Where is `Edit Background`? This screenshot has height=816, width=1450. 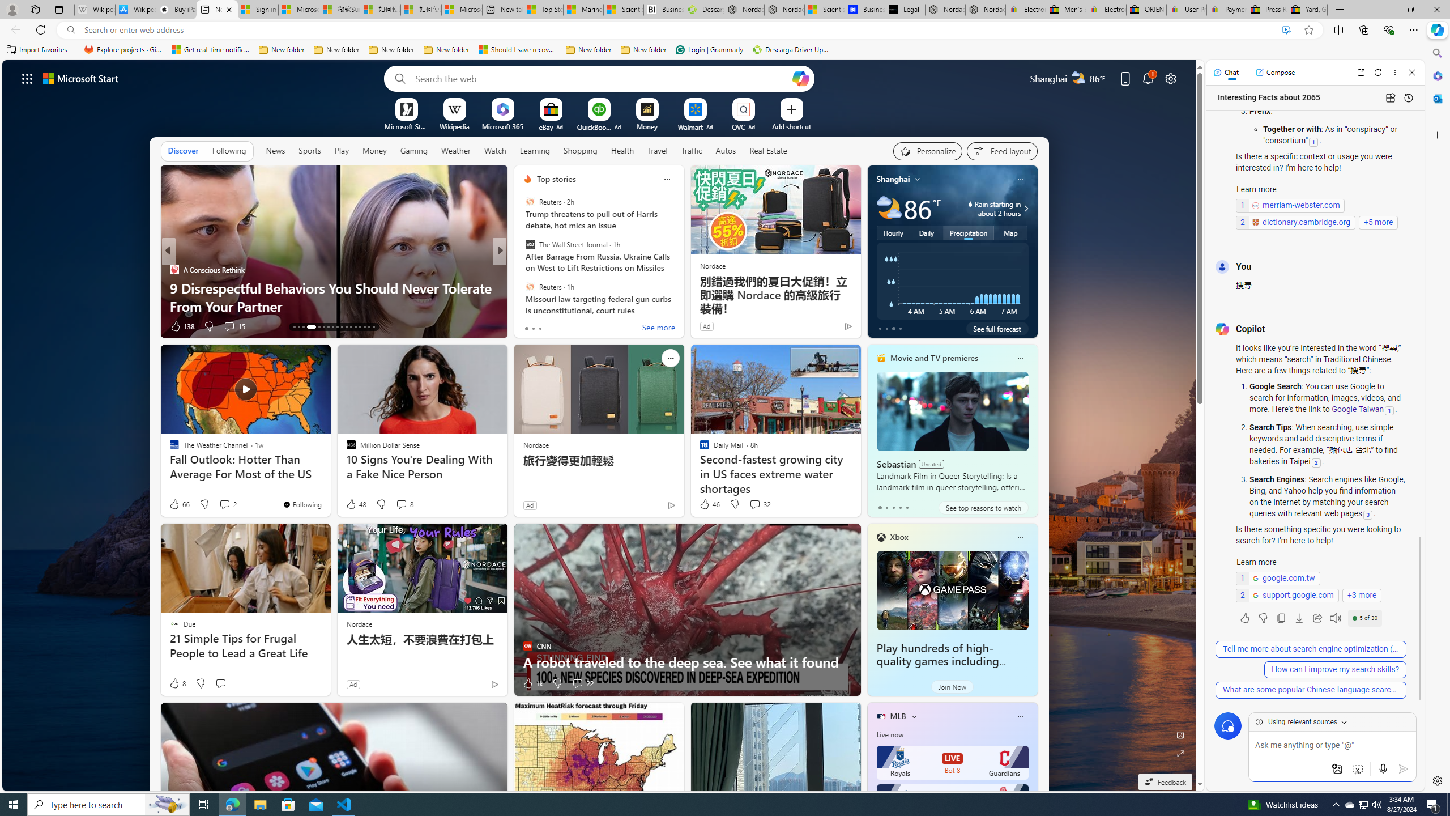
Edit Background is located at coordinates (1181, 734).